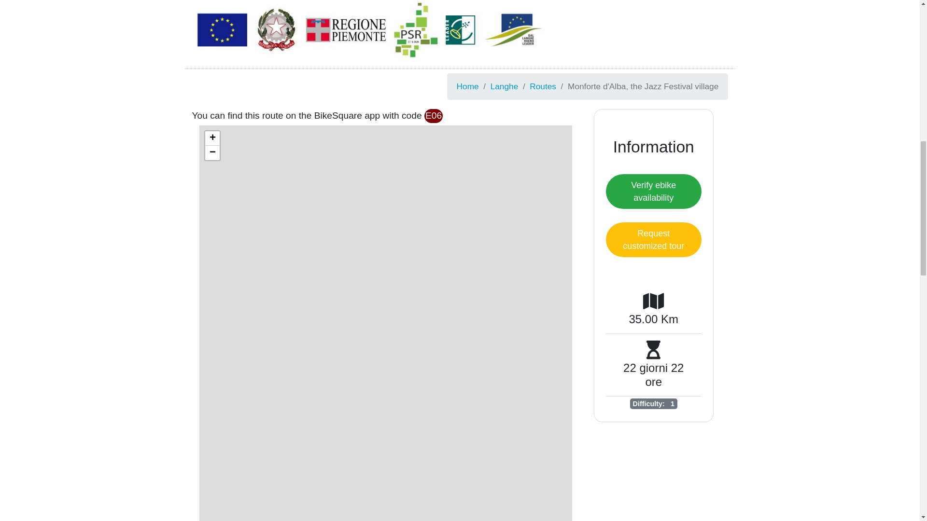 The width and height of the screenshot is (927, 521). Describe the element at coordinates (504, 87) in the screenshot. I see `Langhe` at that location.